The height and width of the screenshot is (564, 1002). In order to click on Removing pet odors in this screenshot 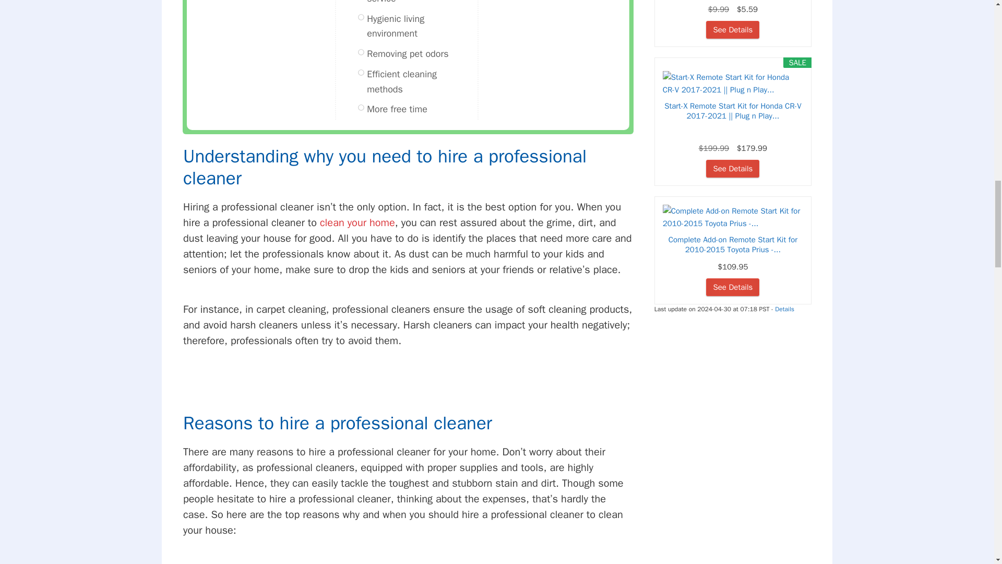, I will do `click(407, 53)`.